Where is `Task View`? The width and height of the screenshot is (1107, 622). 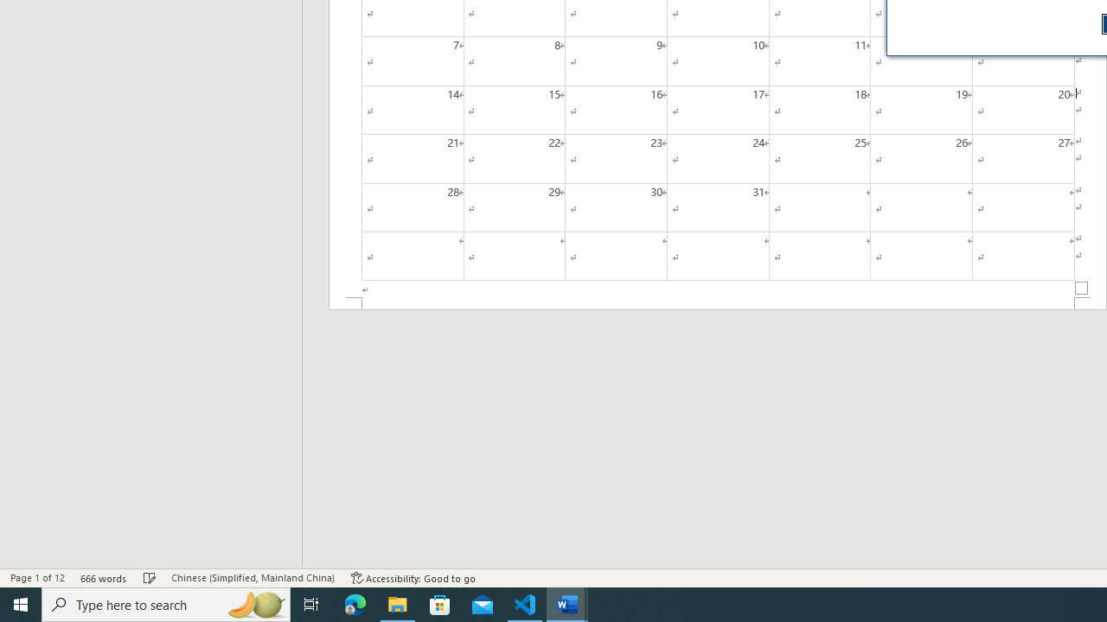
Task View is located at coordinates (311, 605).